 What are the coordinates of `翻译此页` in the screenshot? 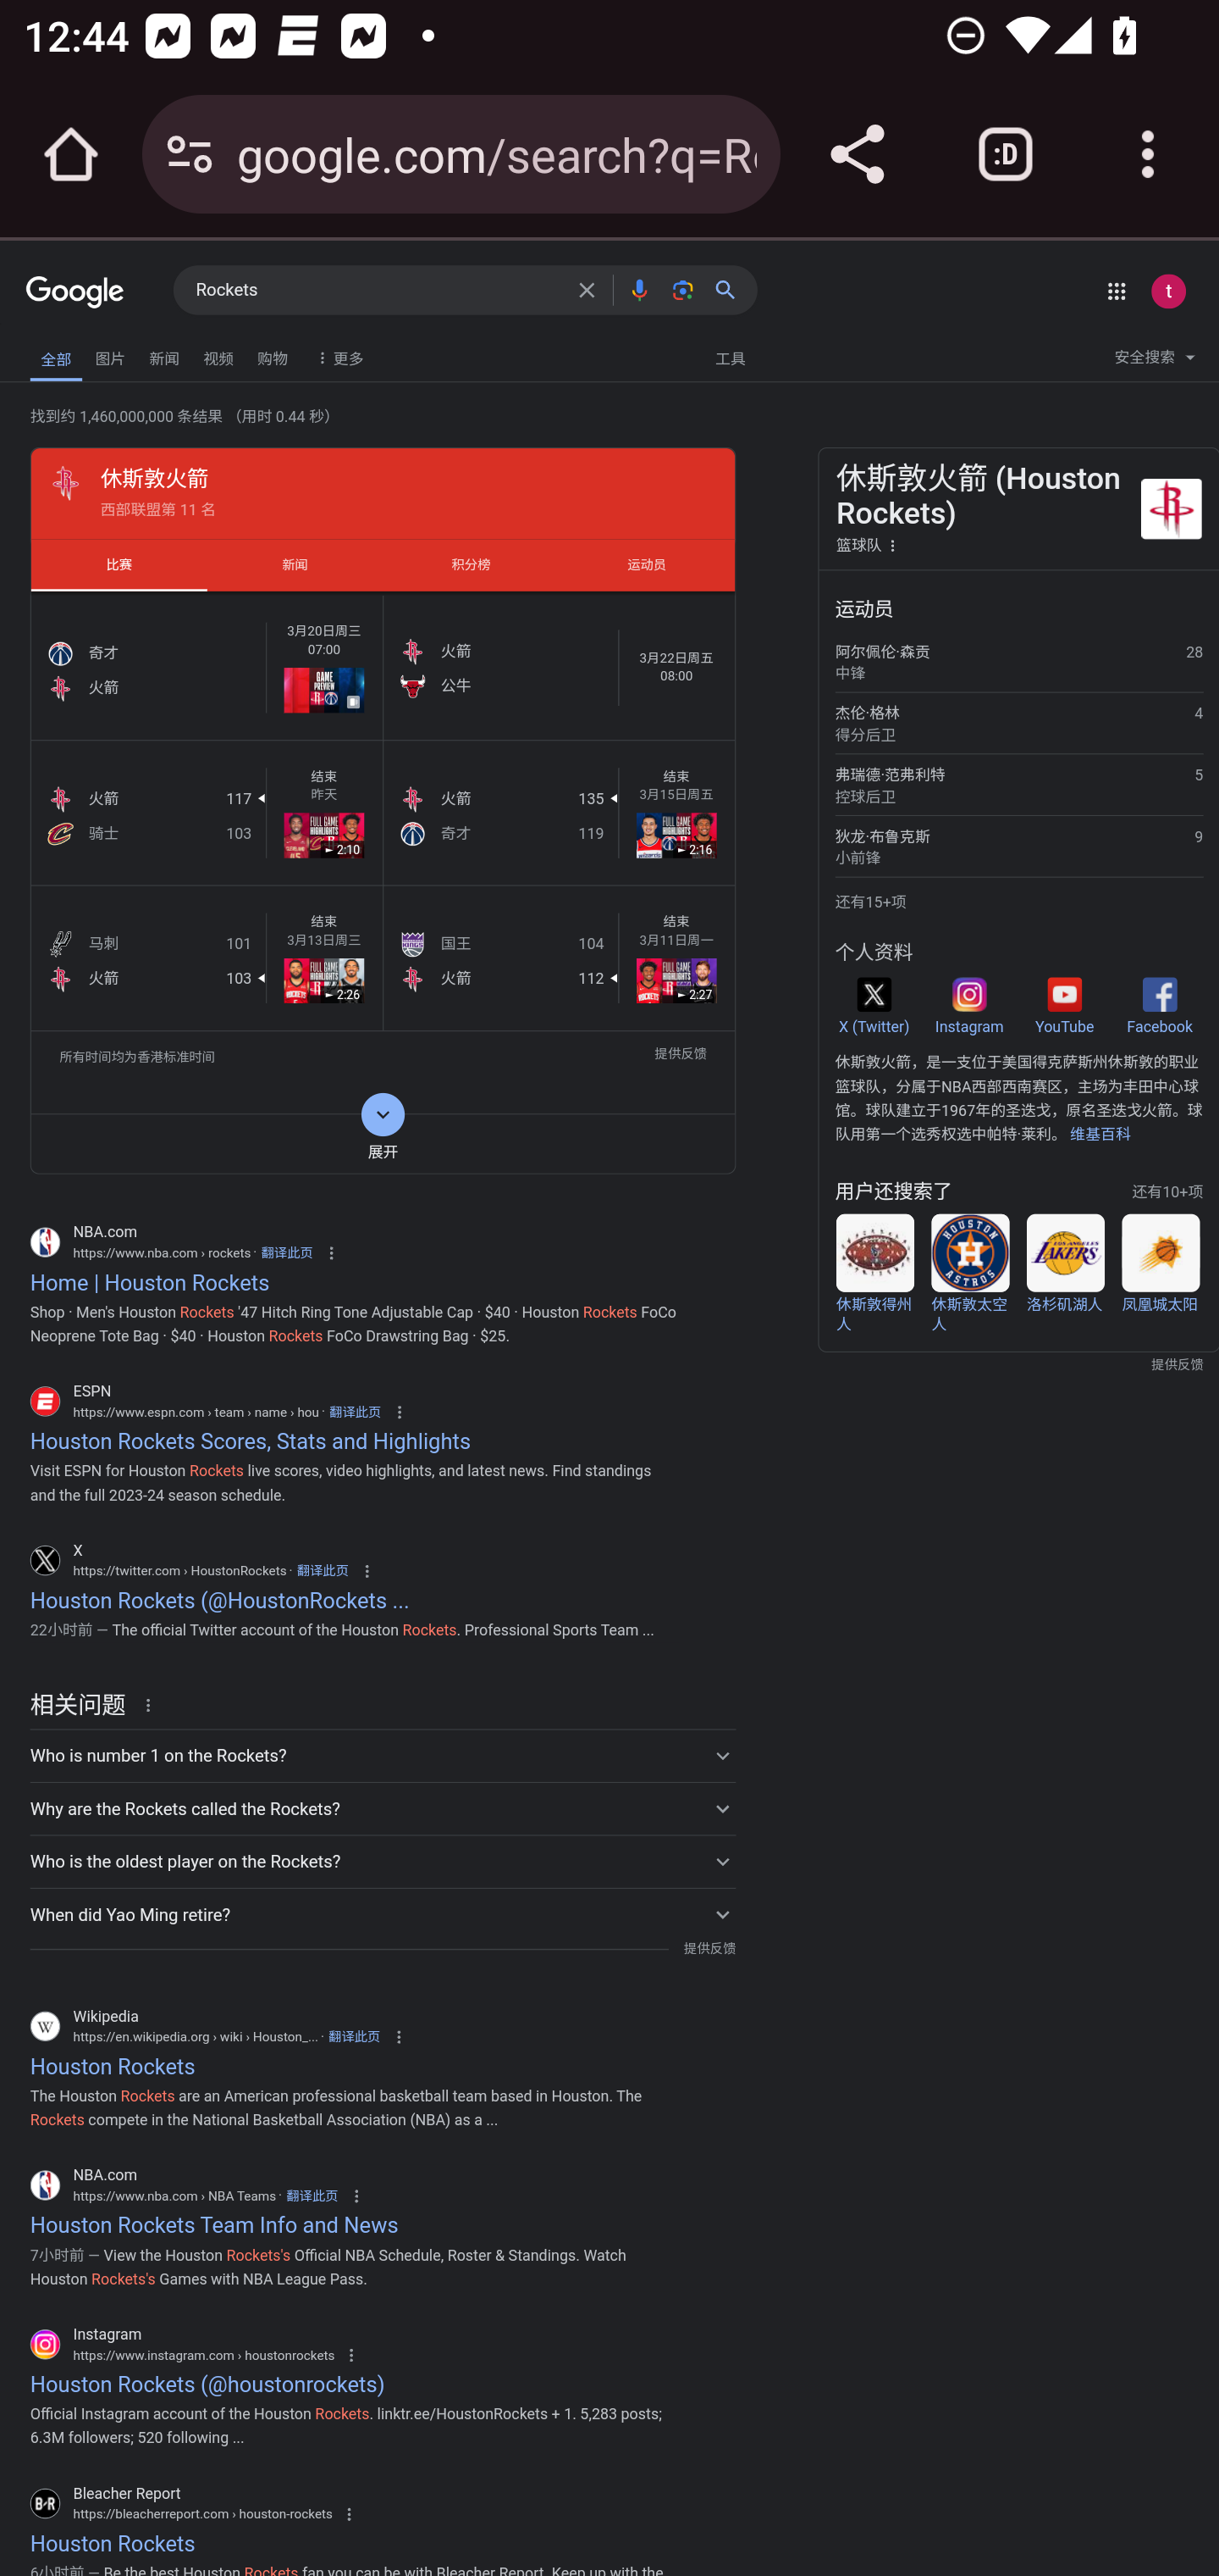 It's located at (287, 1252).